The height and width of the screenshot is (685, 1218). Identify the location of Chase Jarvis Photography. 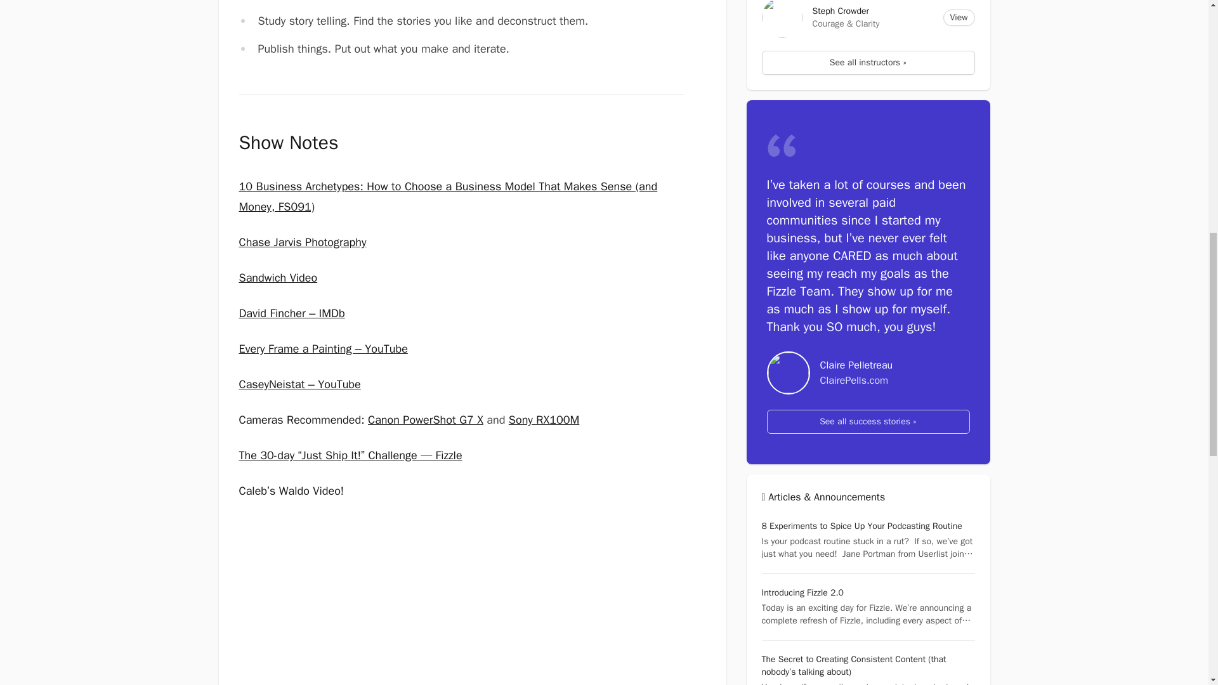
(302, 242).